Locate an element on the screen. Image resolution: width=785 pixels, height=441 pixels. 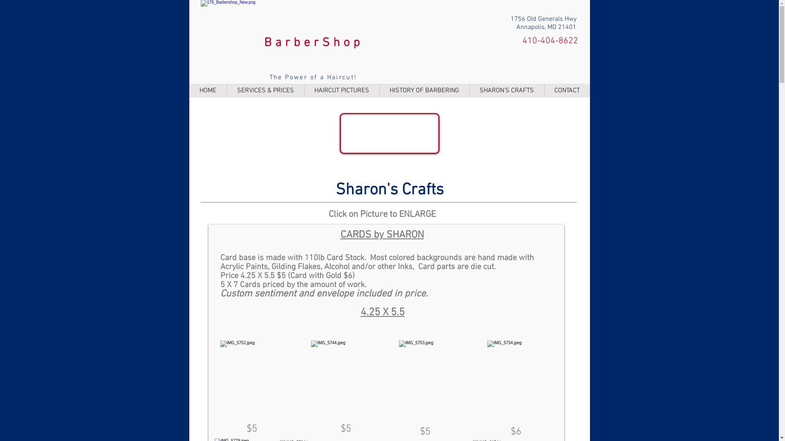
The Power of a Haircut! is located at coordinates (313, 78).